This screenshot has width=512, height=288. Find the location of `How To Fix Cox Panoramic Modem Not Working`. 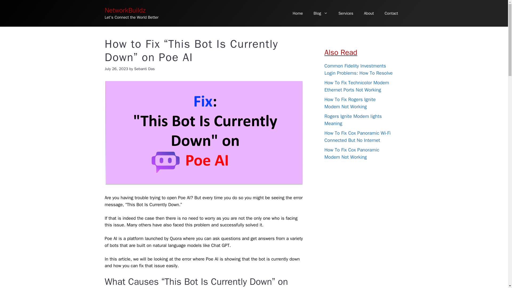

How To Fix Cox Panoramic Modem Not Working is located at coordinates (351, 153).